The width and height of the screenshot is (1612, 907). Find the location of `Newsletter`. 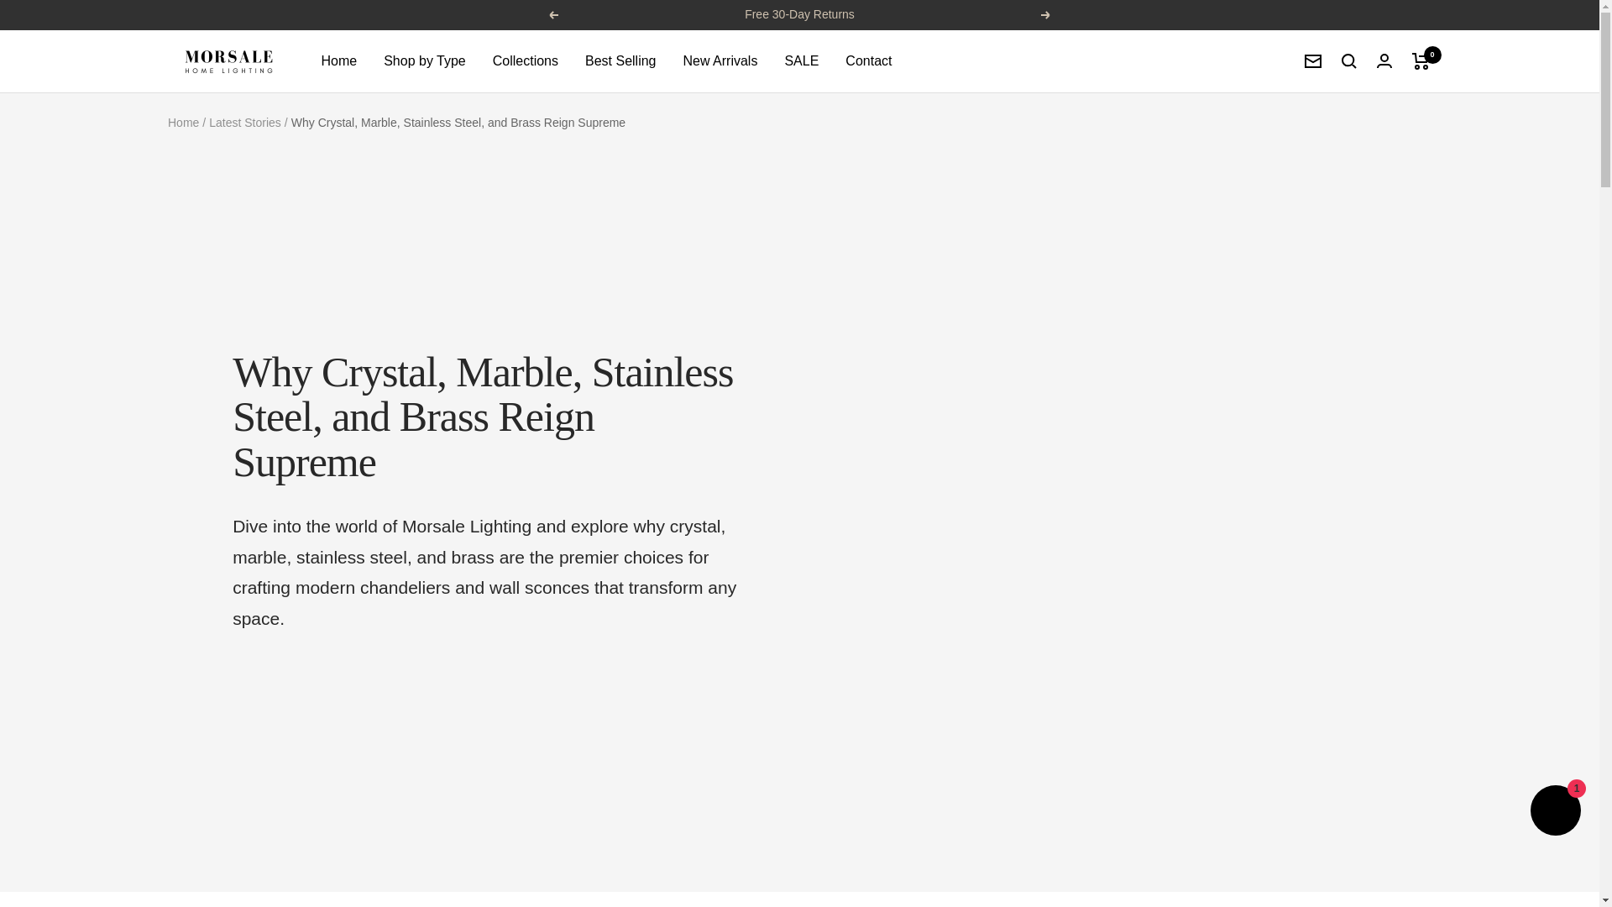

Newsletter is located at coordinates (1313, 60).